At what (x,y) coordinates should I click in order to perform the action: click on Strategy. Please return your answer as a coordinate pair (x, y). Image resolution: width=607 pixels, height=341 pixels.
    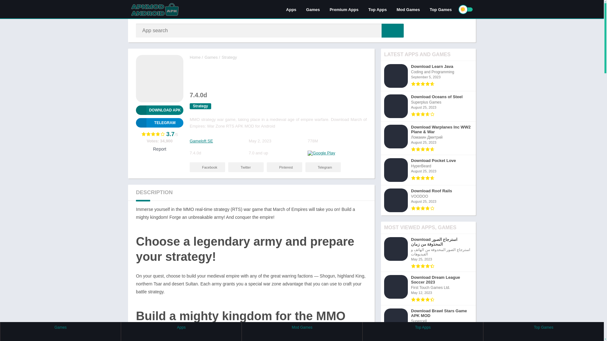
    Looking at the image, I should click on (229, 57).